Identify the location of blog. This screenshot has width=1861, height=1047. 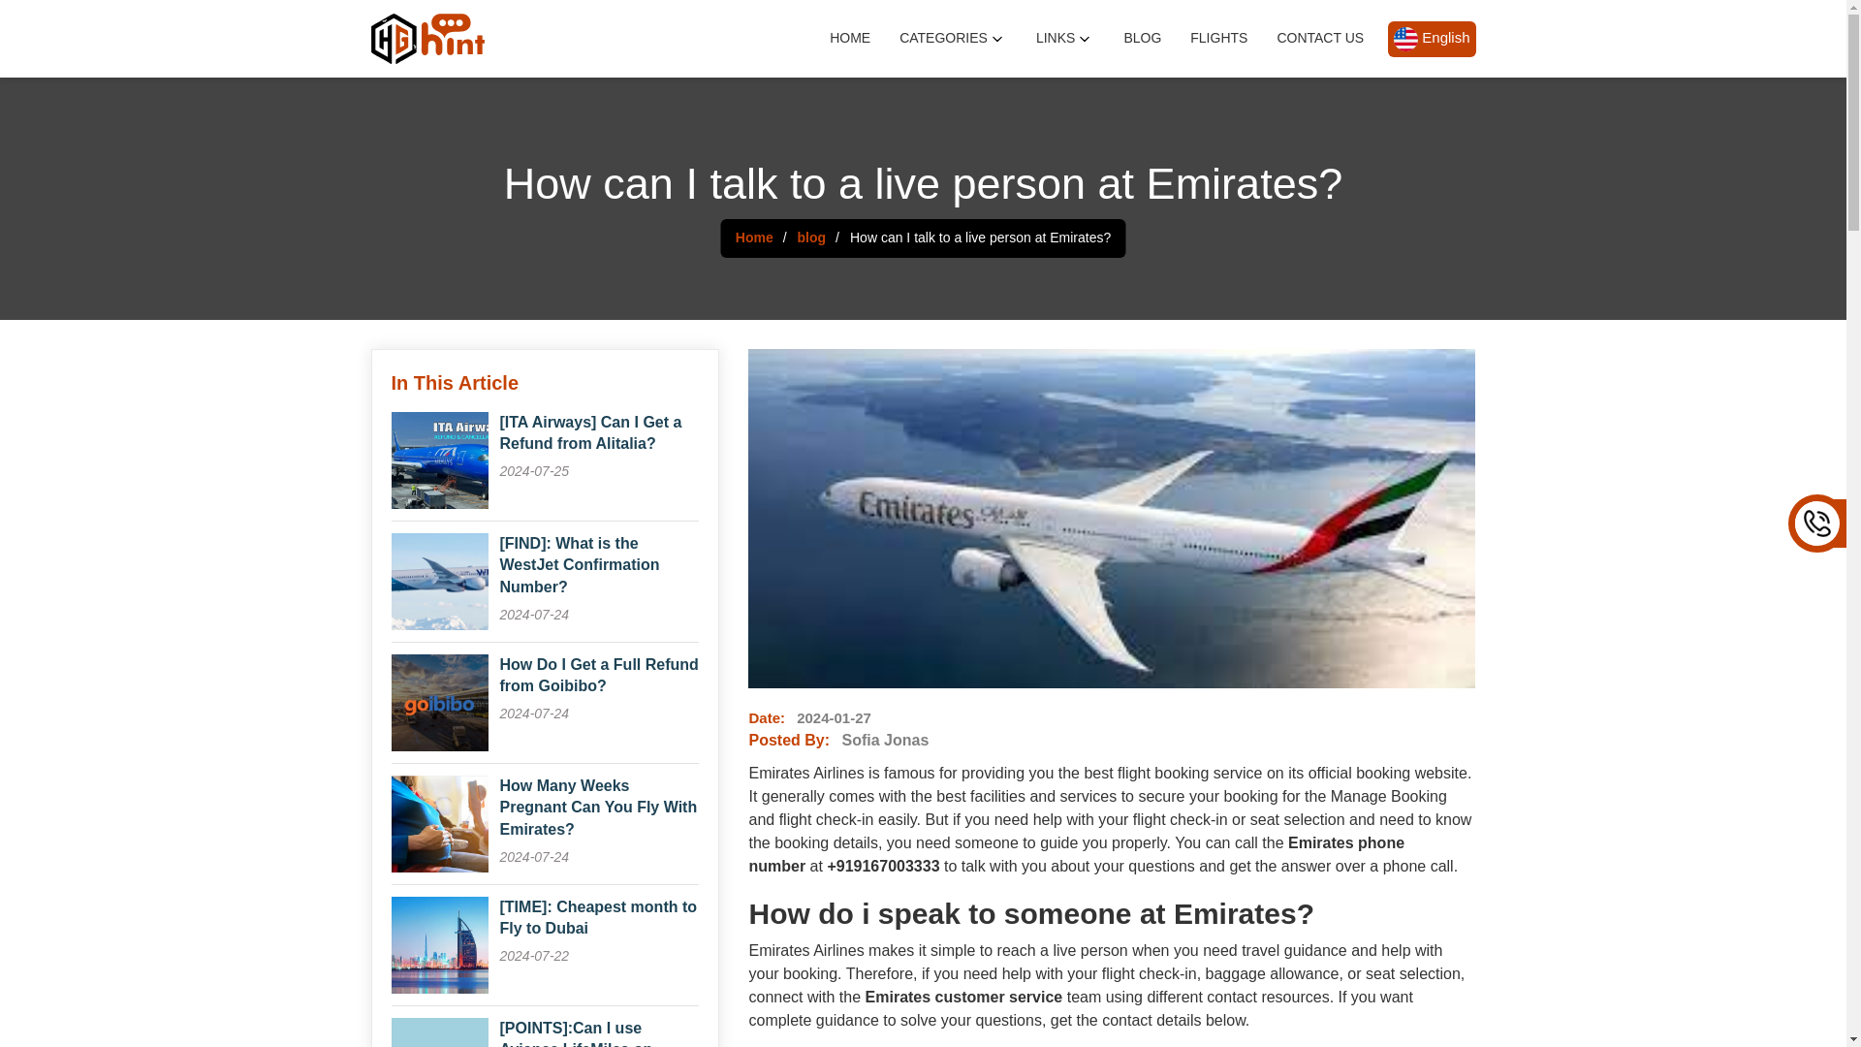
(812, 237).